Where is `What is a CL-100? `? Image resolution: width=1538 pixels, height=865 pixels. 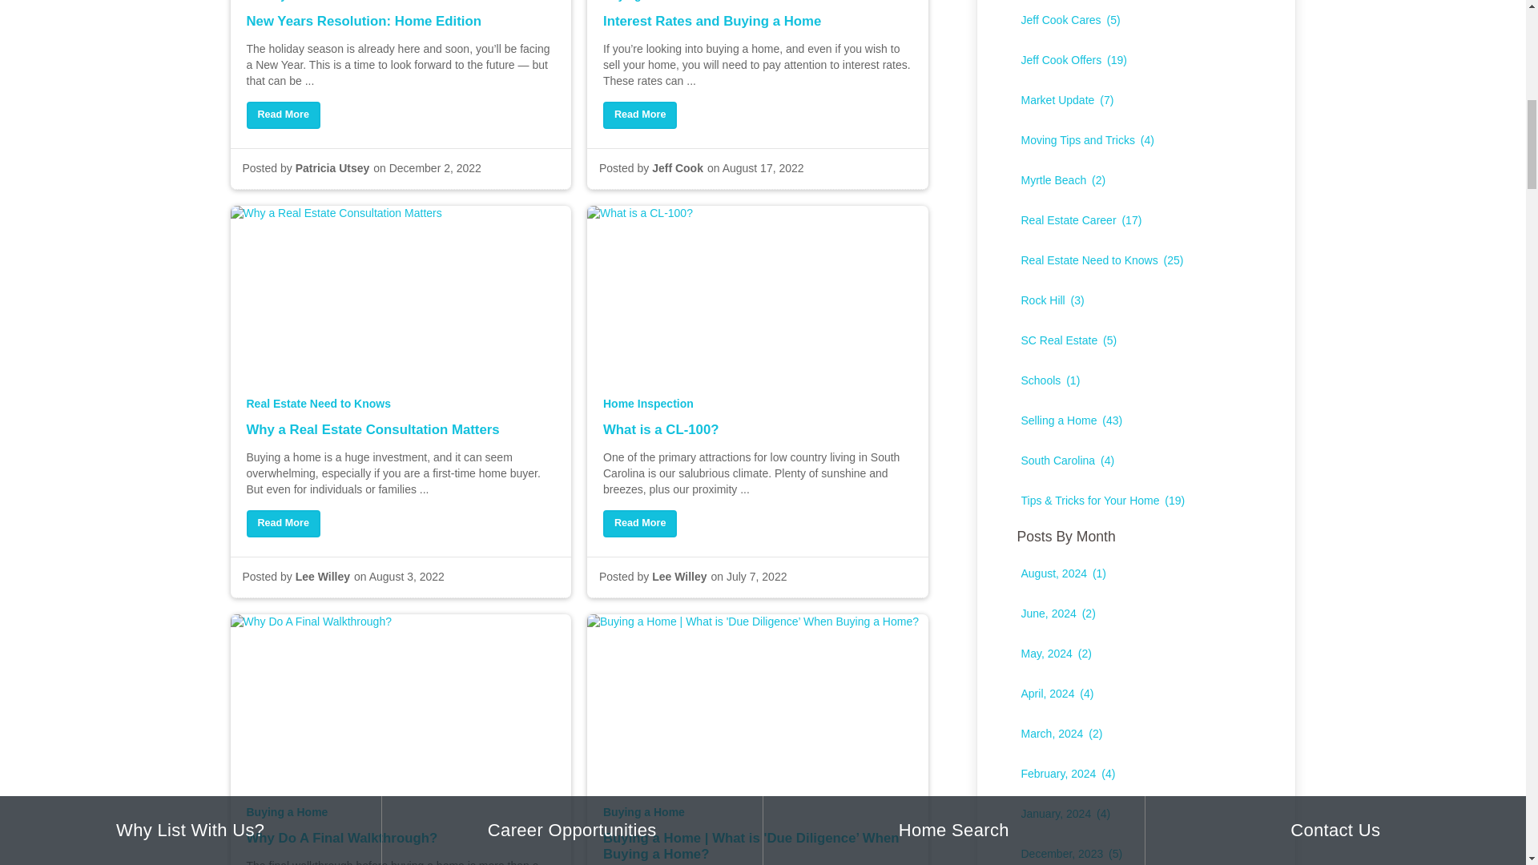
What is a CL-100?  is located at coordinates (639, 524).